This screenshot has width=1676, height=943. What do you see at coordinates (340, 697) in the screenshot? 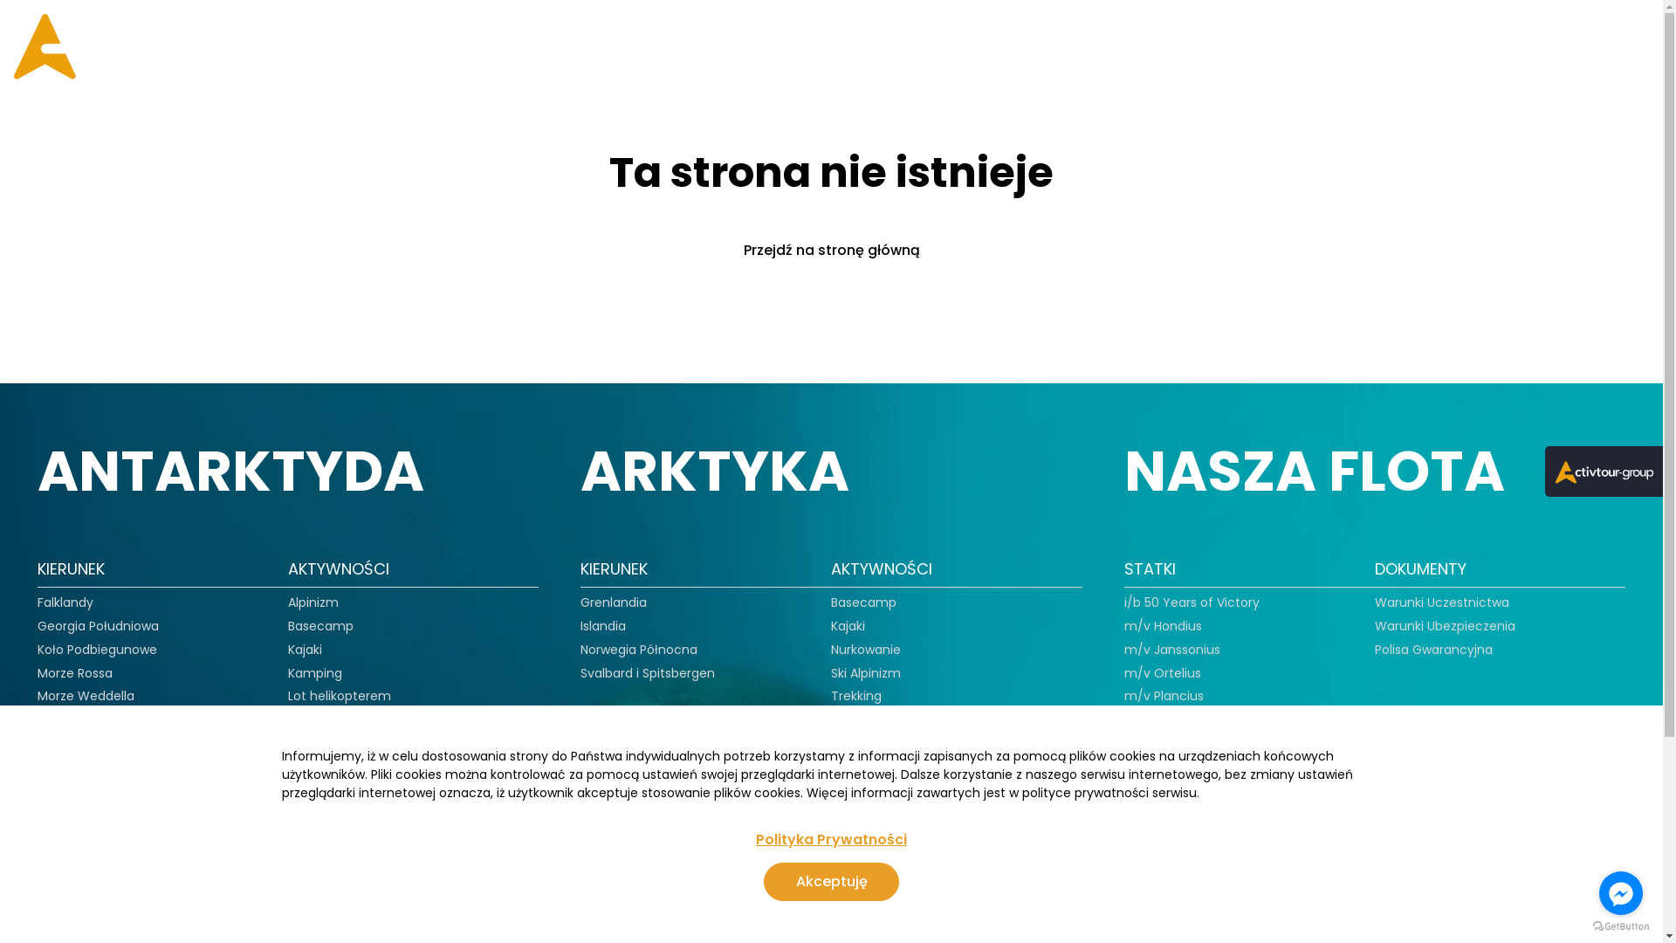
I see `Lot helikopterem` at bounding box center [340, 697].